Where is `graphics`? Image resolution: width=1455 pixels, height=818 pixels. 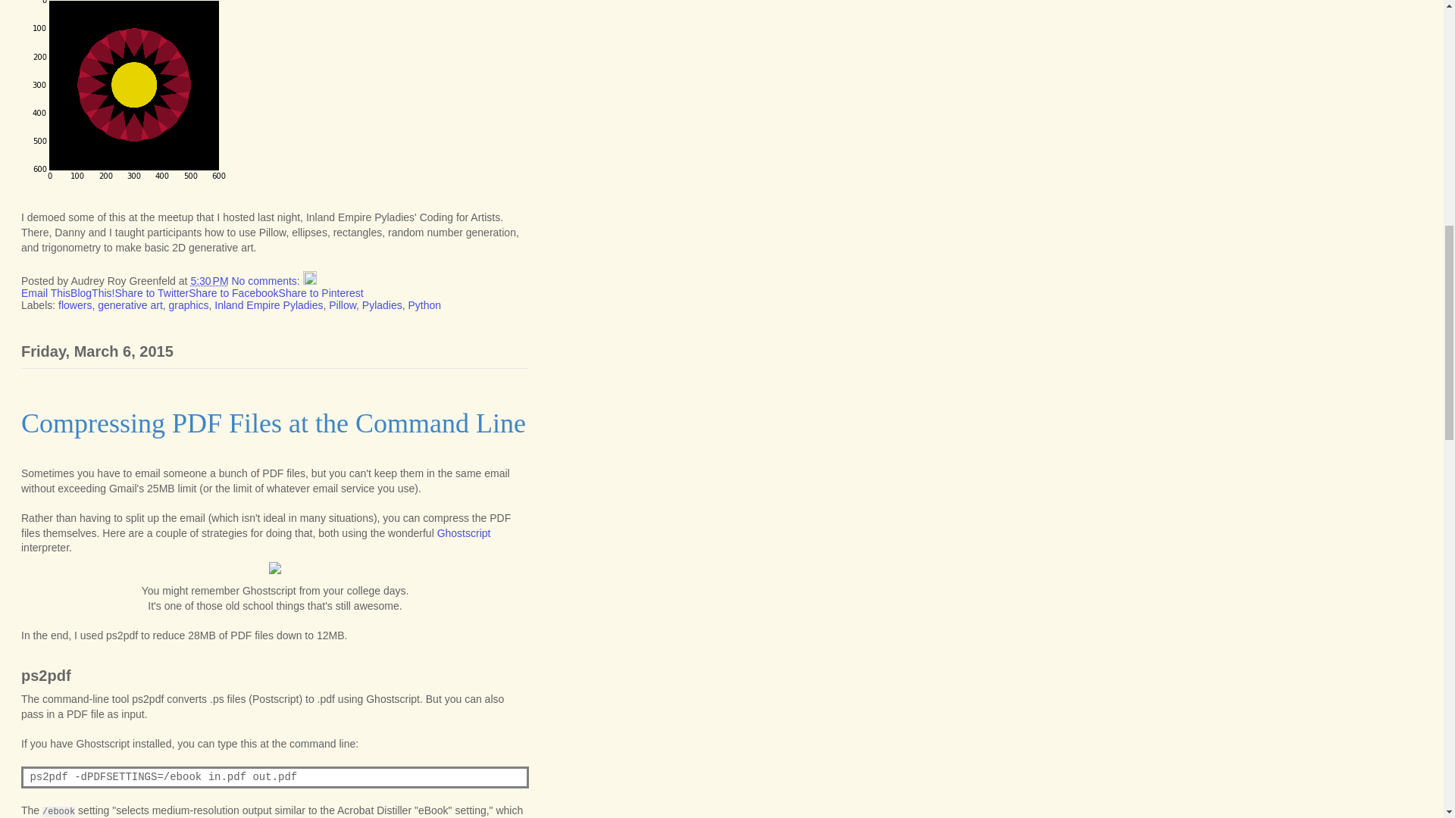
graphics is located at coordinates (189, 305).